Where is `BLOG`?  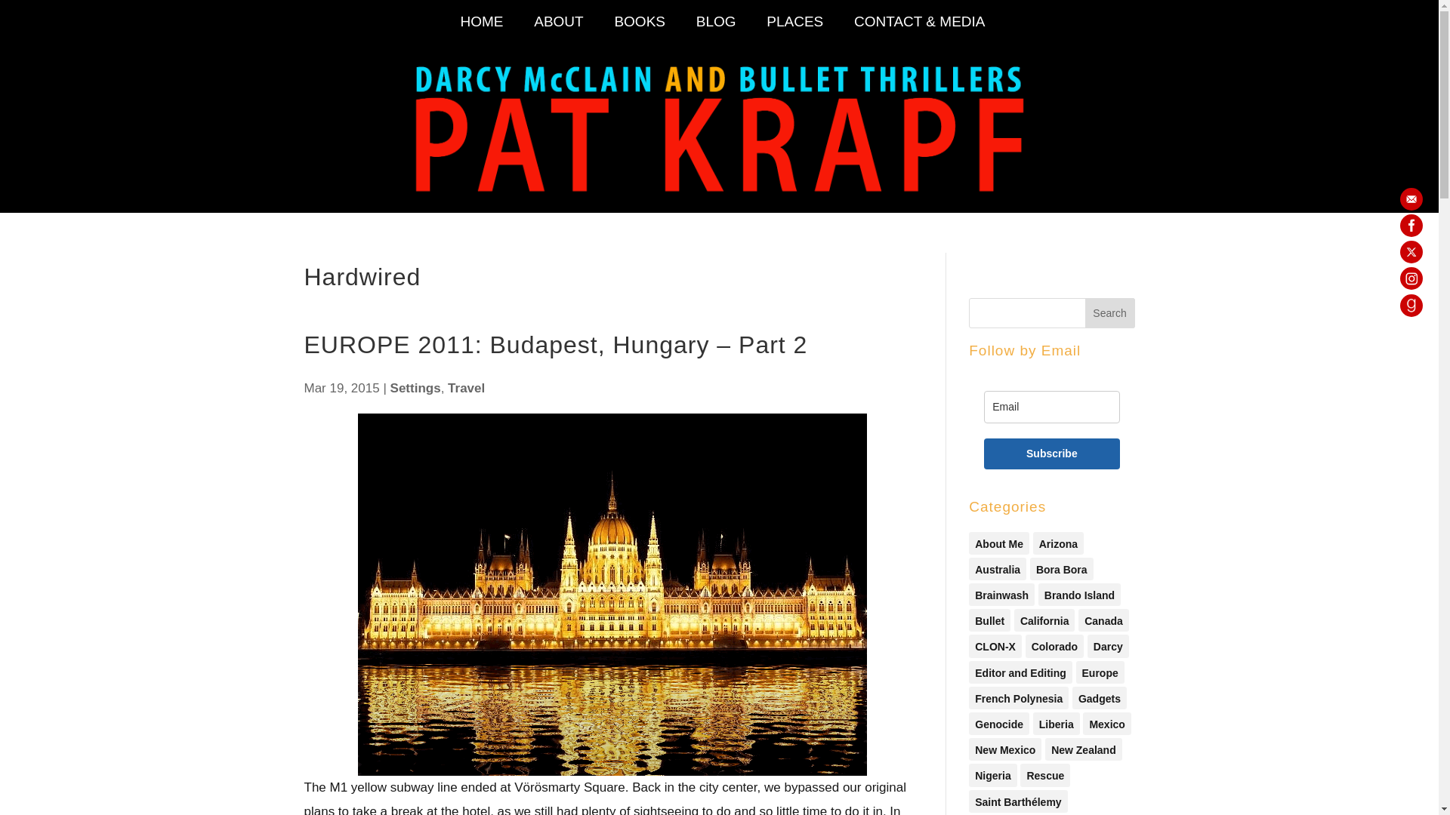
BLOG is located at coordinates (716, 29).